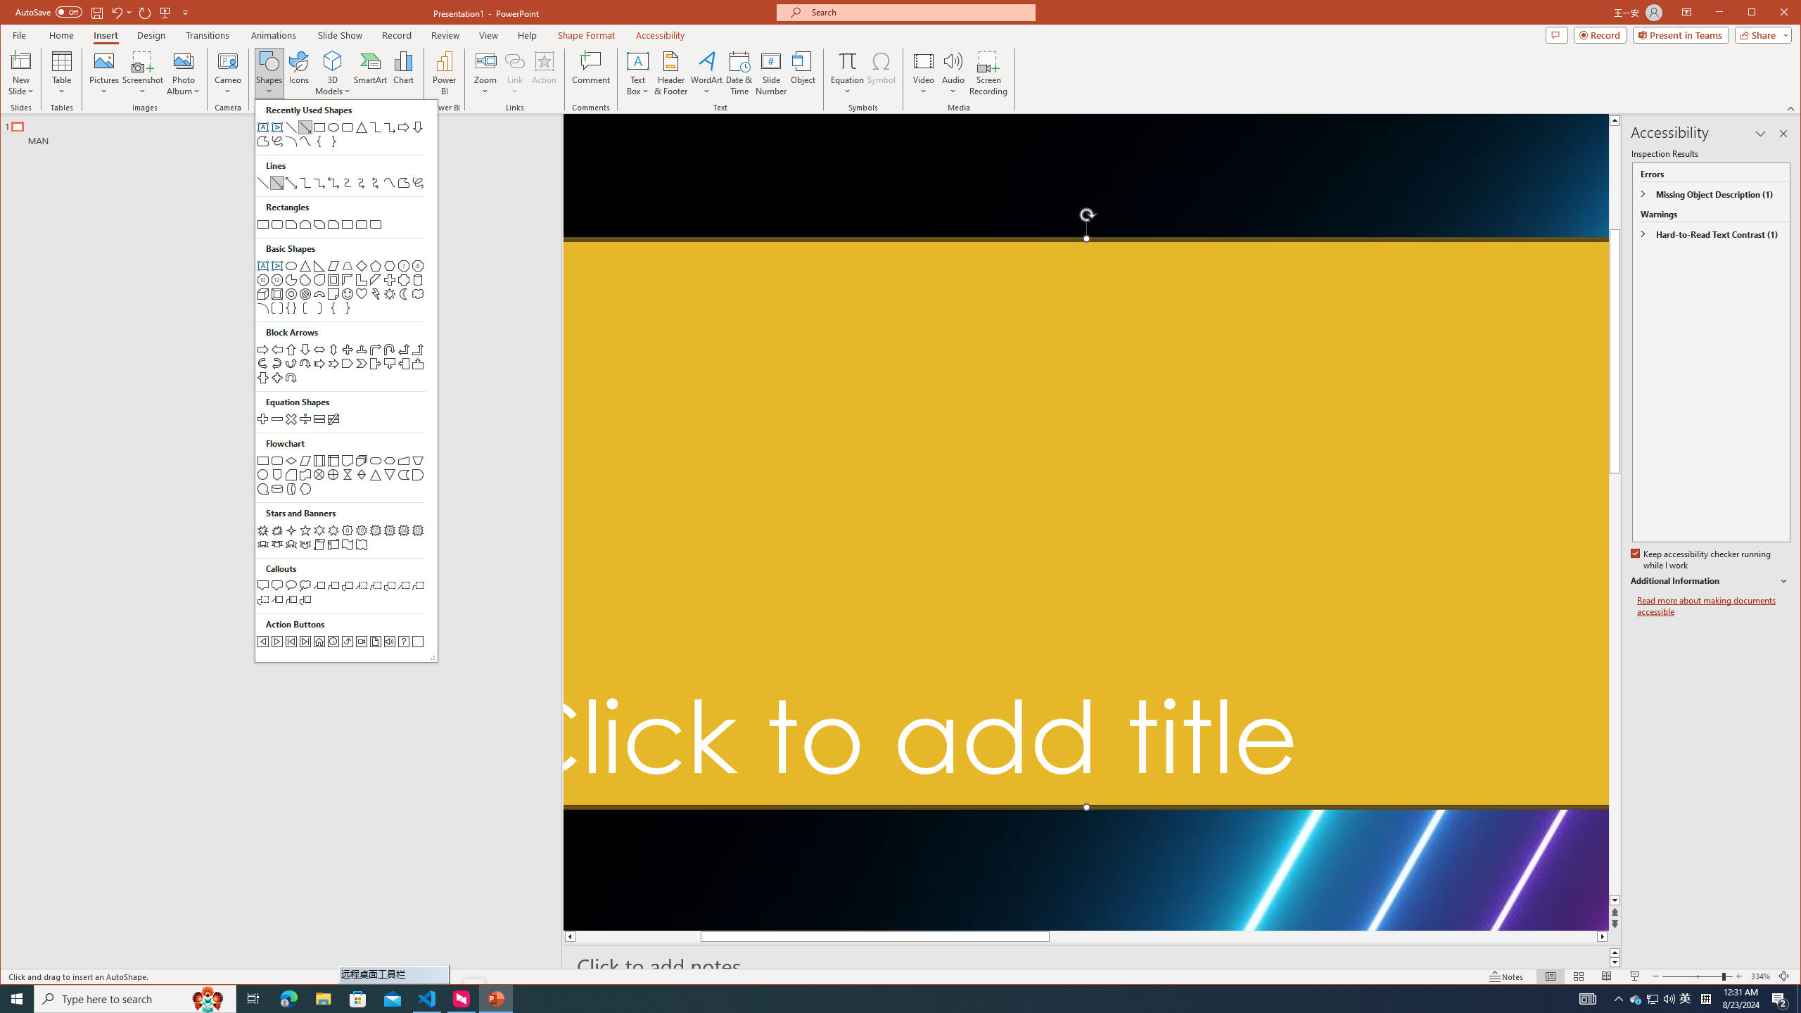  I want to click on Type here to search, so click(135, 999).